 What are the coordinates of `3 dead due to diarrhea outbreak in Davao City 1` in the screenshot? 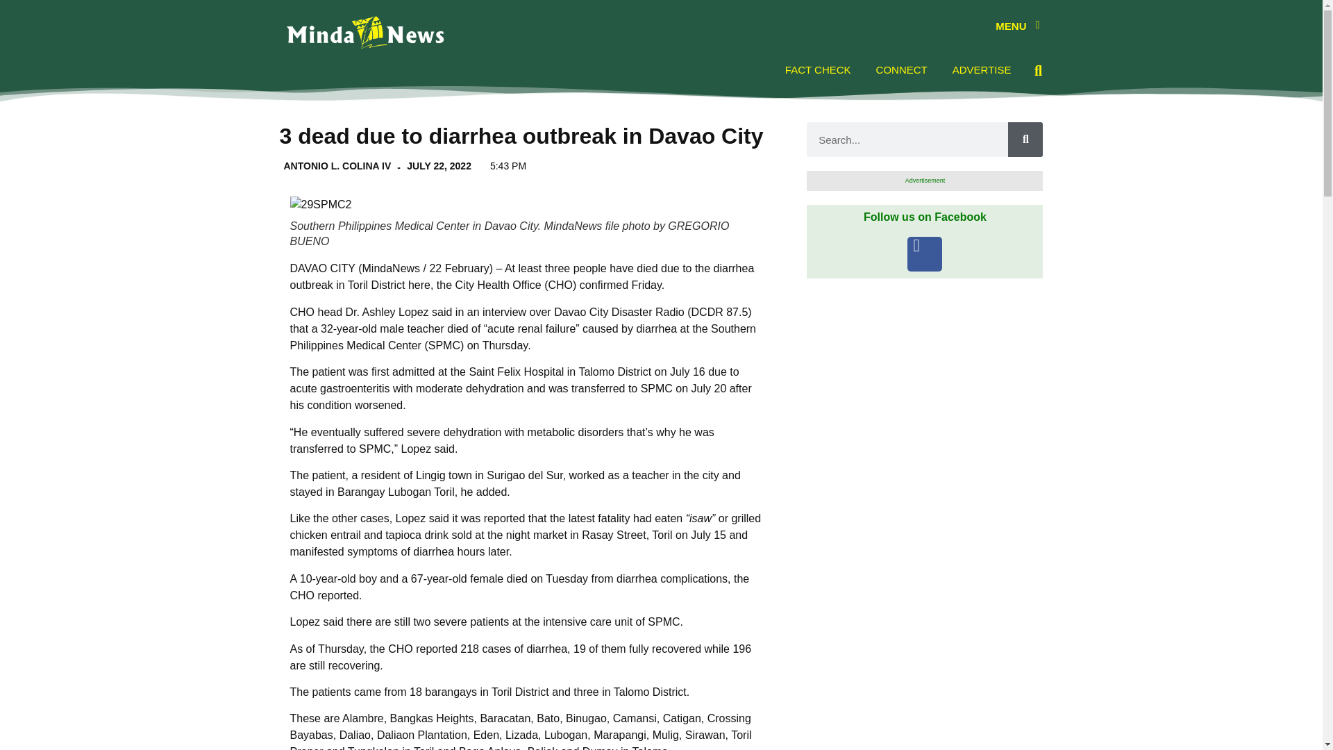 It's located at (321, 204).